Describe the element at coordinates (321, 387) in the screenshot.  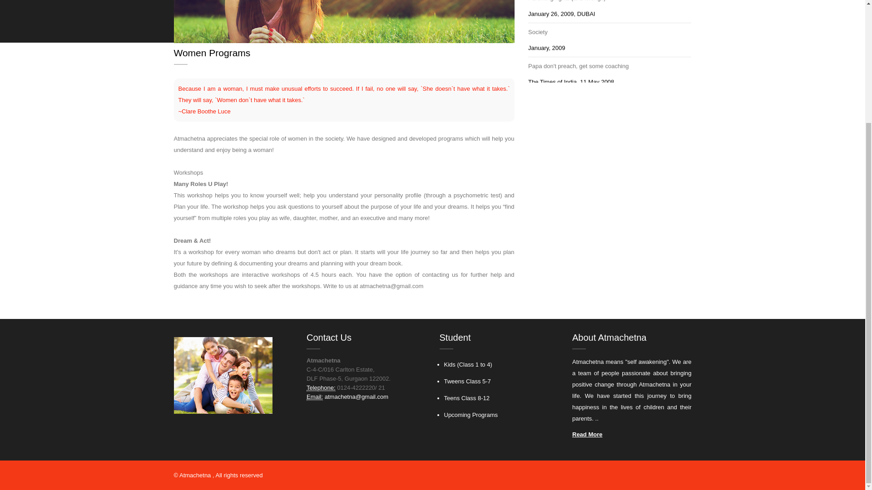
I see `Telephone` at that location.